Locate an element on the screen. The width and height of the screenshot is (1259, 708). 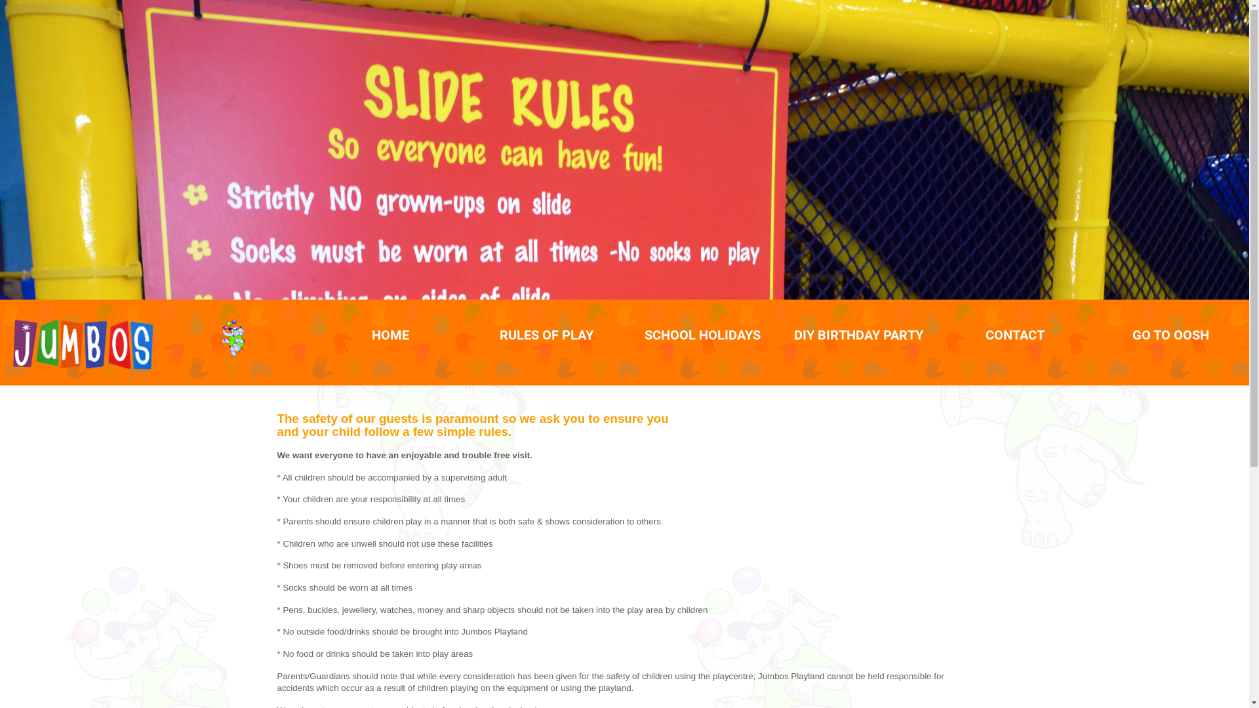
SCHOOL HOLIDAYS is located at coordinates (703, 335).